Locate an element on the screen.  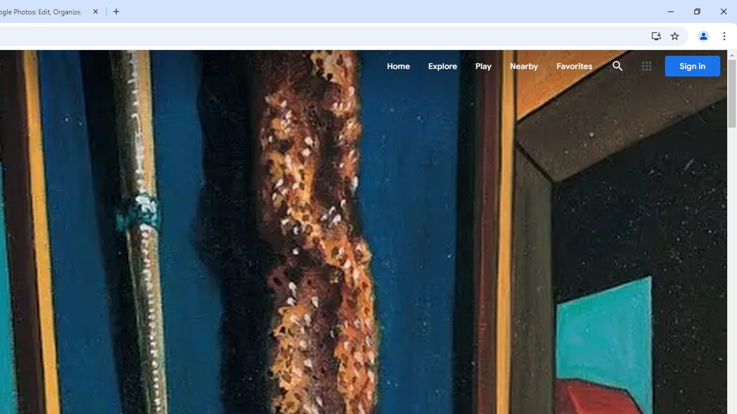
Home is located at coordinates (398, 66).